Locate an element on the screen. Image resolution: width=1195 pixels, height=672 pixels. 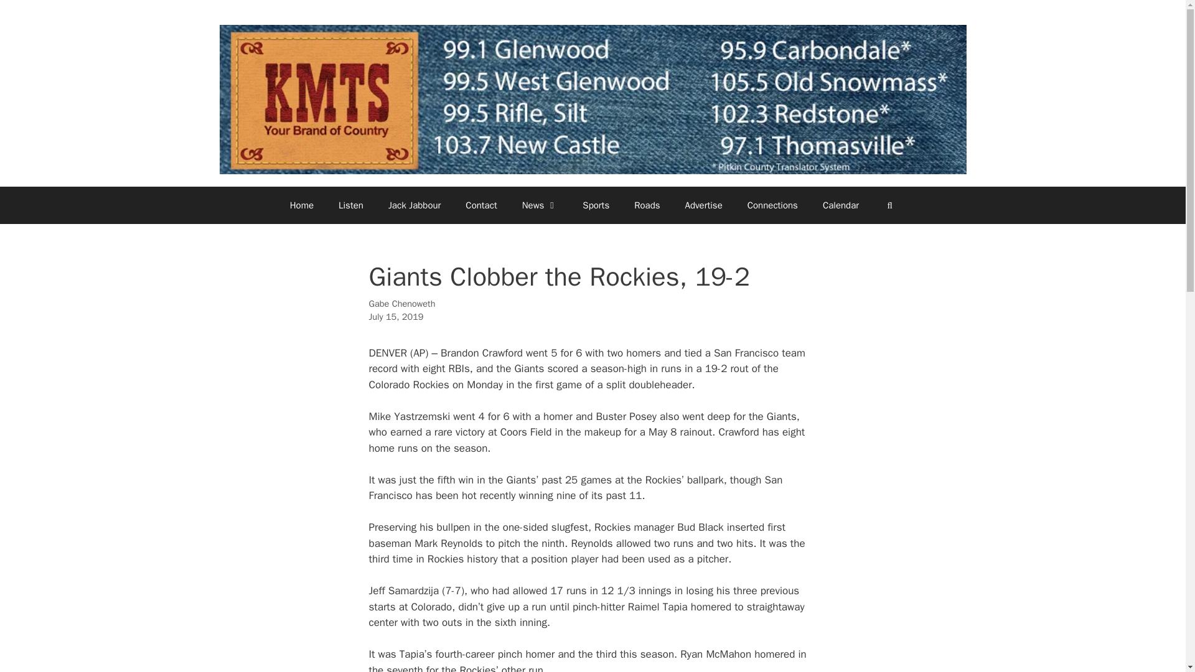
Sports is located at coordinates (595, 205).